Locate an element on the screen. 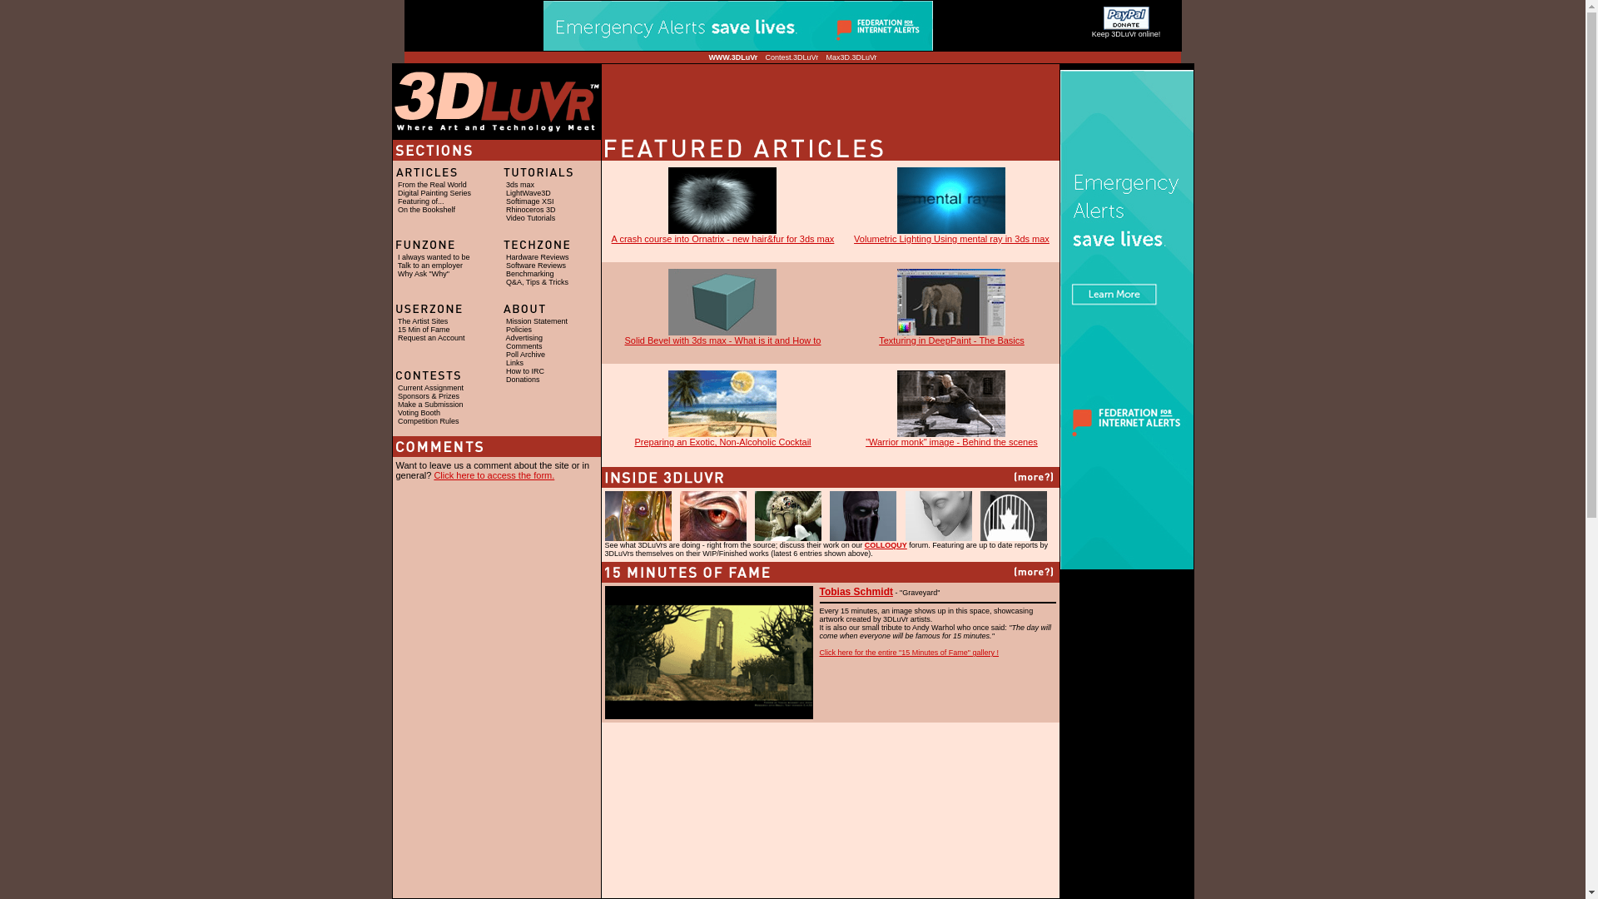 Image resolution: width=1598 pixels, height=899 pixels. Comments is located at coordinates (524, 346).